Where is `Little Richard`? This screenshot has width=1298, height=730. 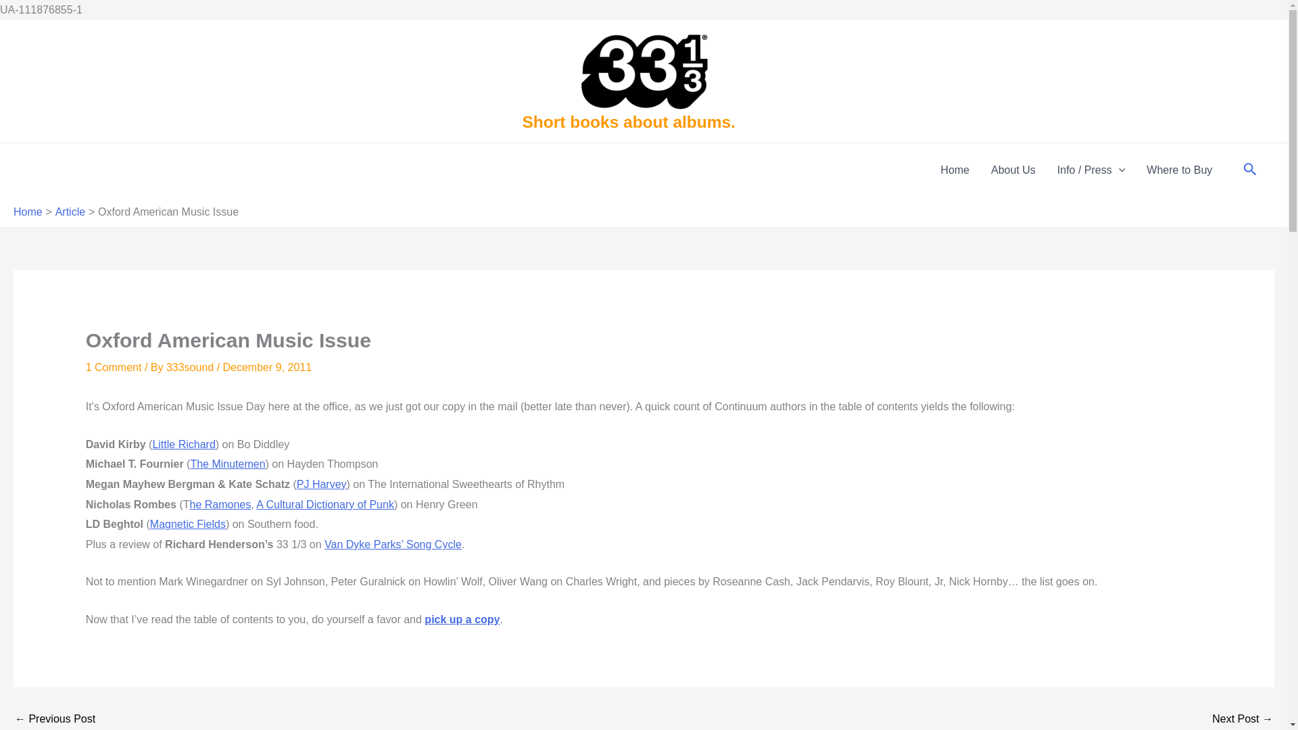 Little Richard is located at coordinates (183, 445).